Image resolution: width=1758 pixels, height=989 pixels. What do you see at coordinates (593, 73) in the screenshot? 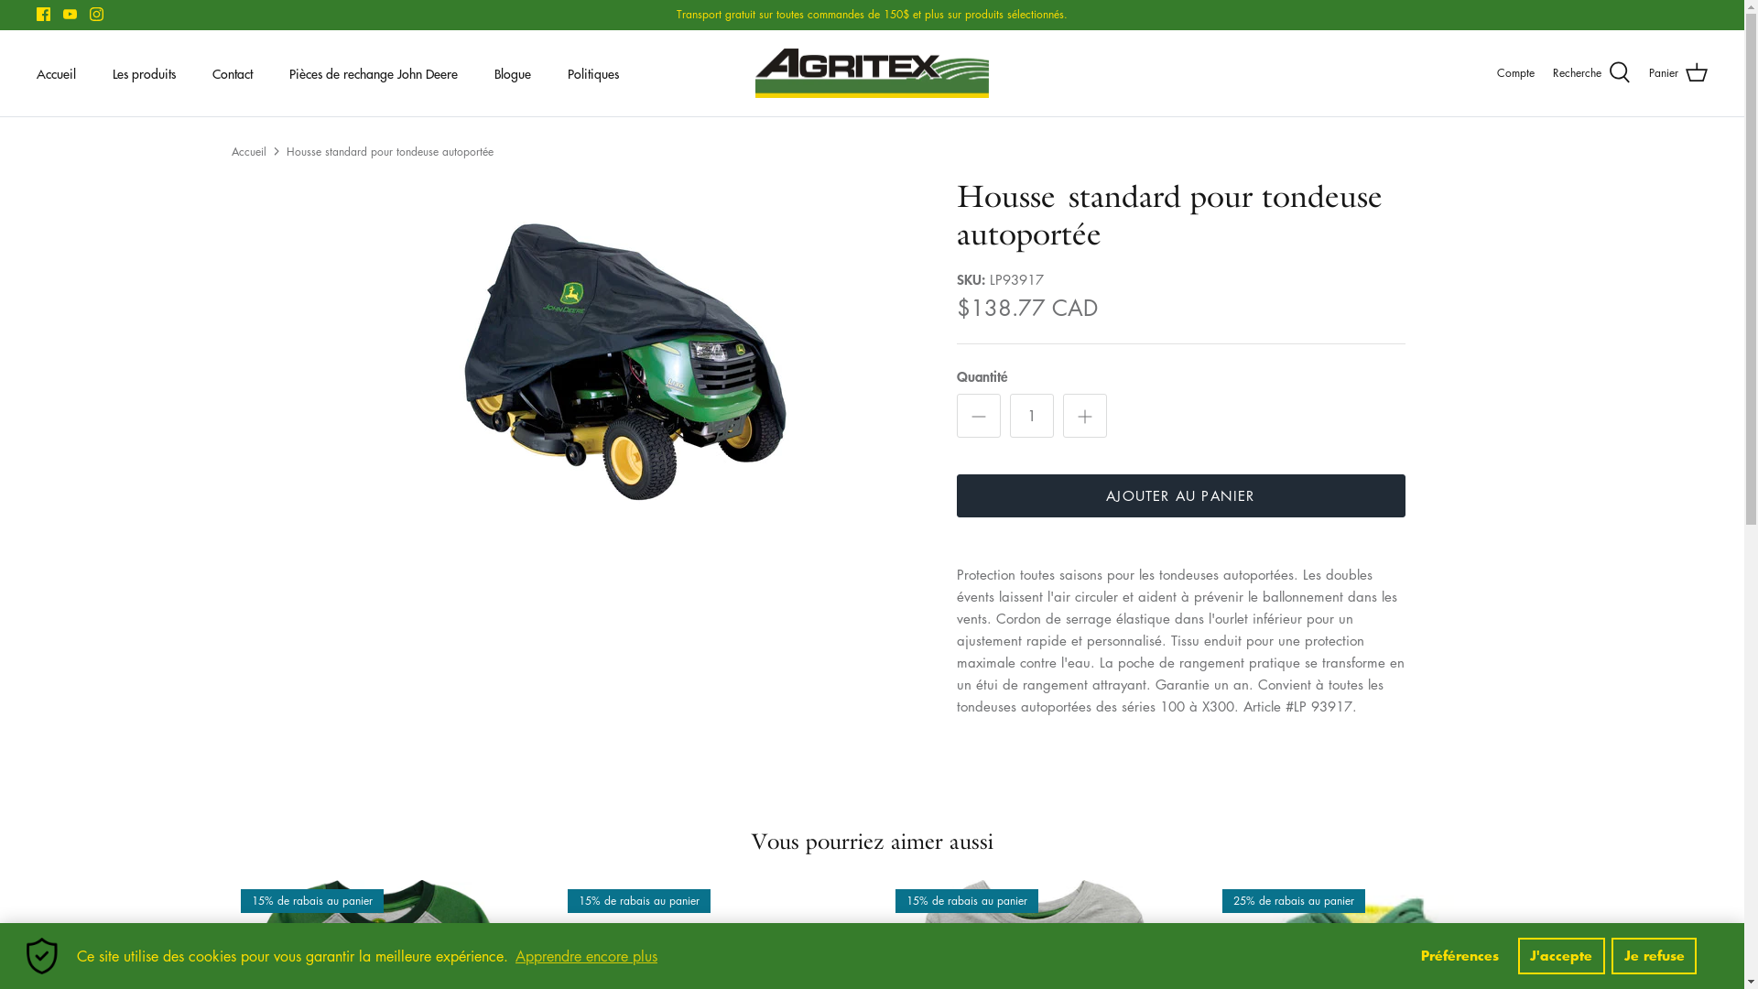
I see `Politiques` at bounding box center [593, 73].